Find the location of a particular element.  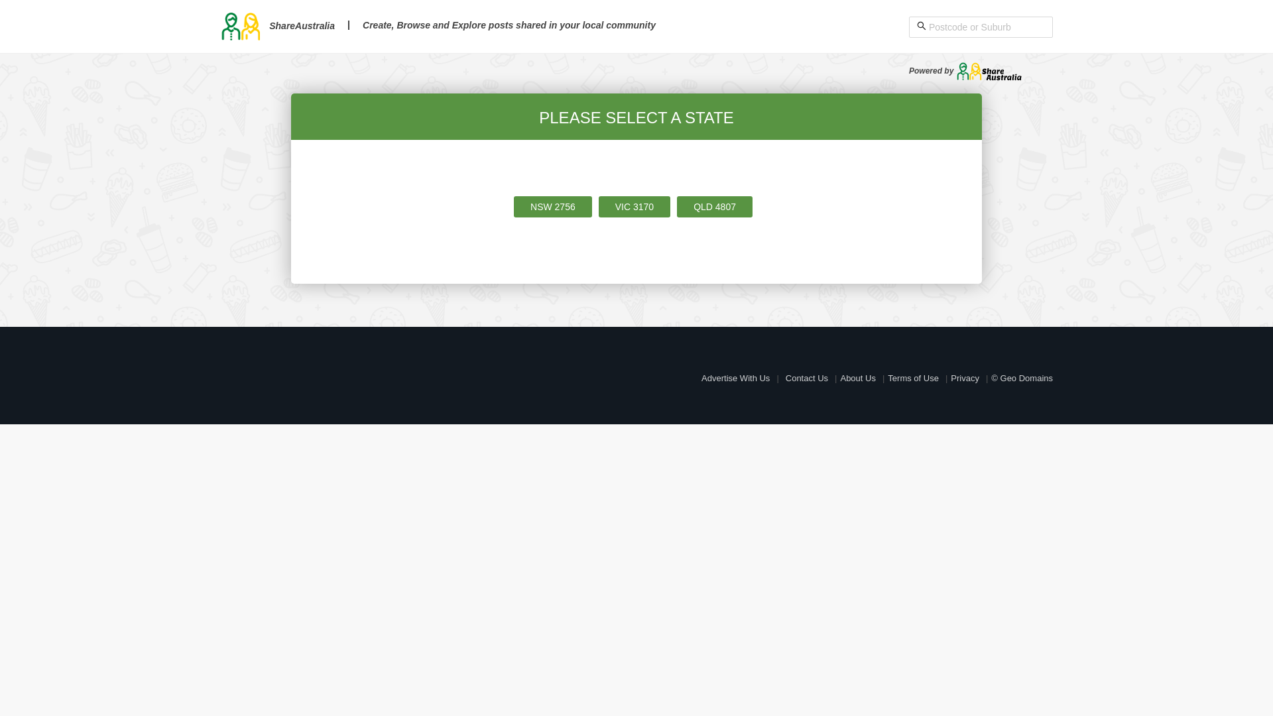

NSW 2756 is located at coordinates (553, 207).